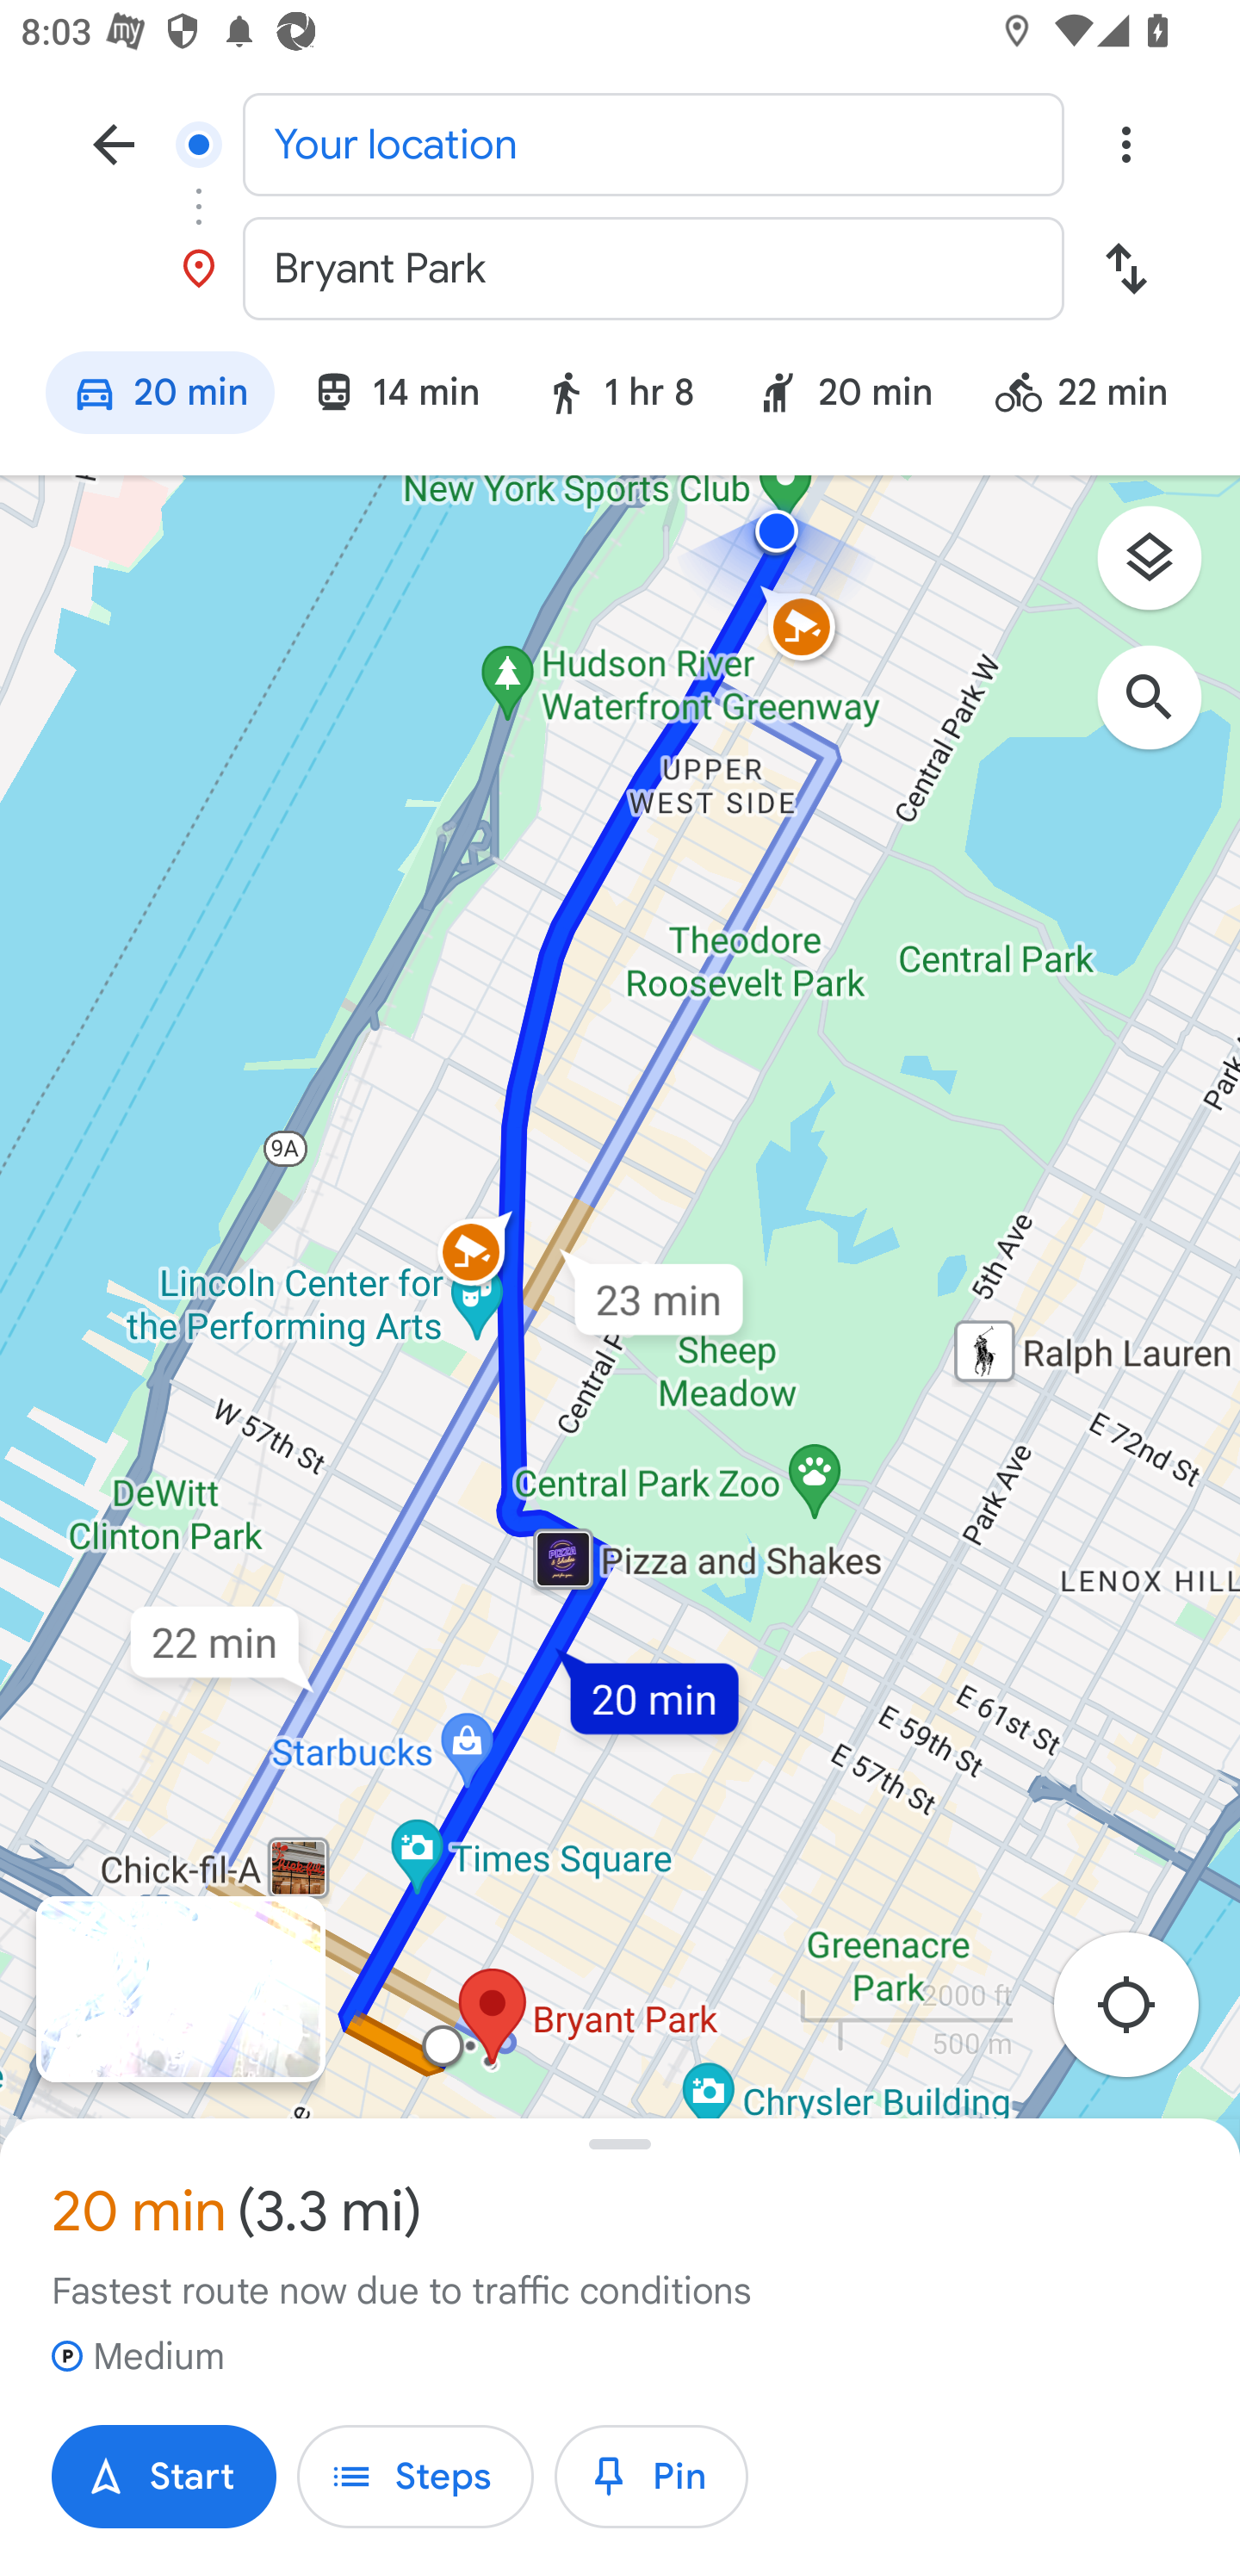 The width and height of the screenshot is (1240, 2549). I want to click on Pin trip Pin Pin trip, so click(651, 2477).